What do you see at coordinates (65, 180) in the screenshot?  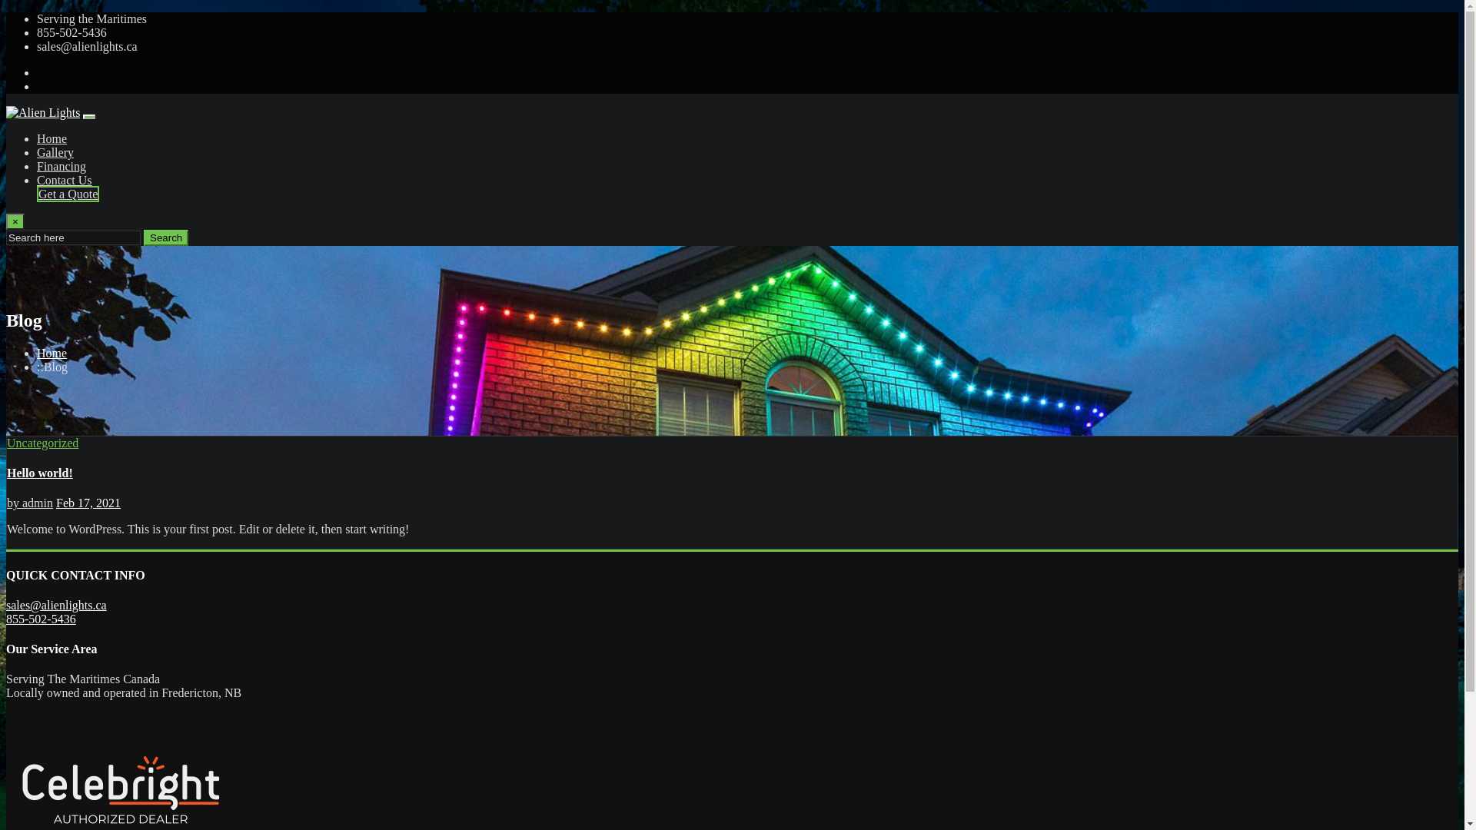 I see `Contact Us` at bounding box center [65, 180].